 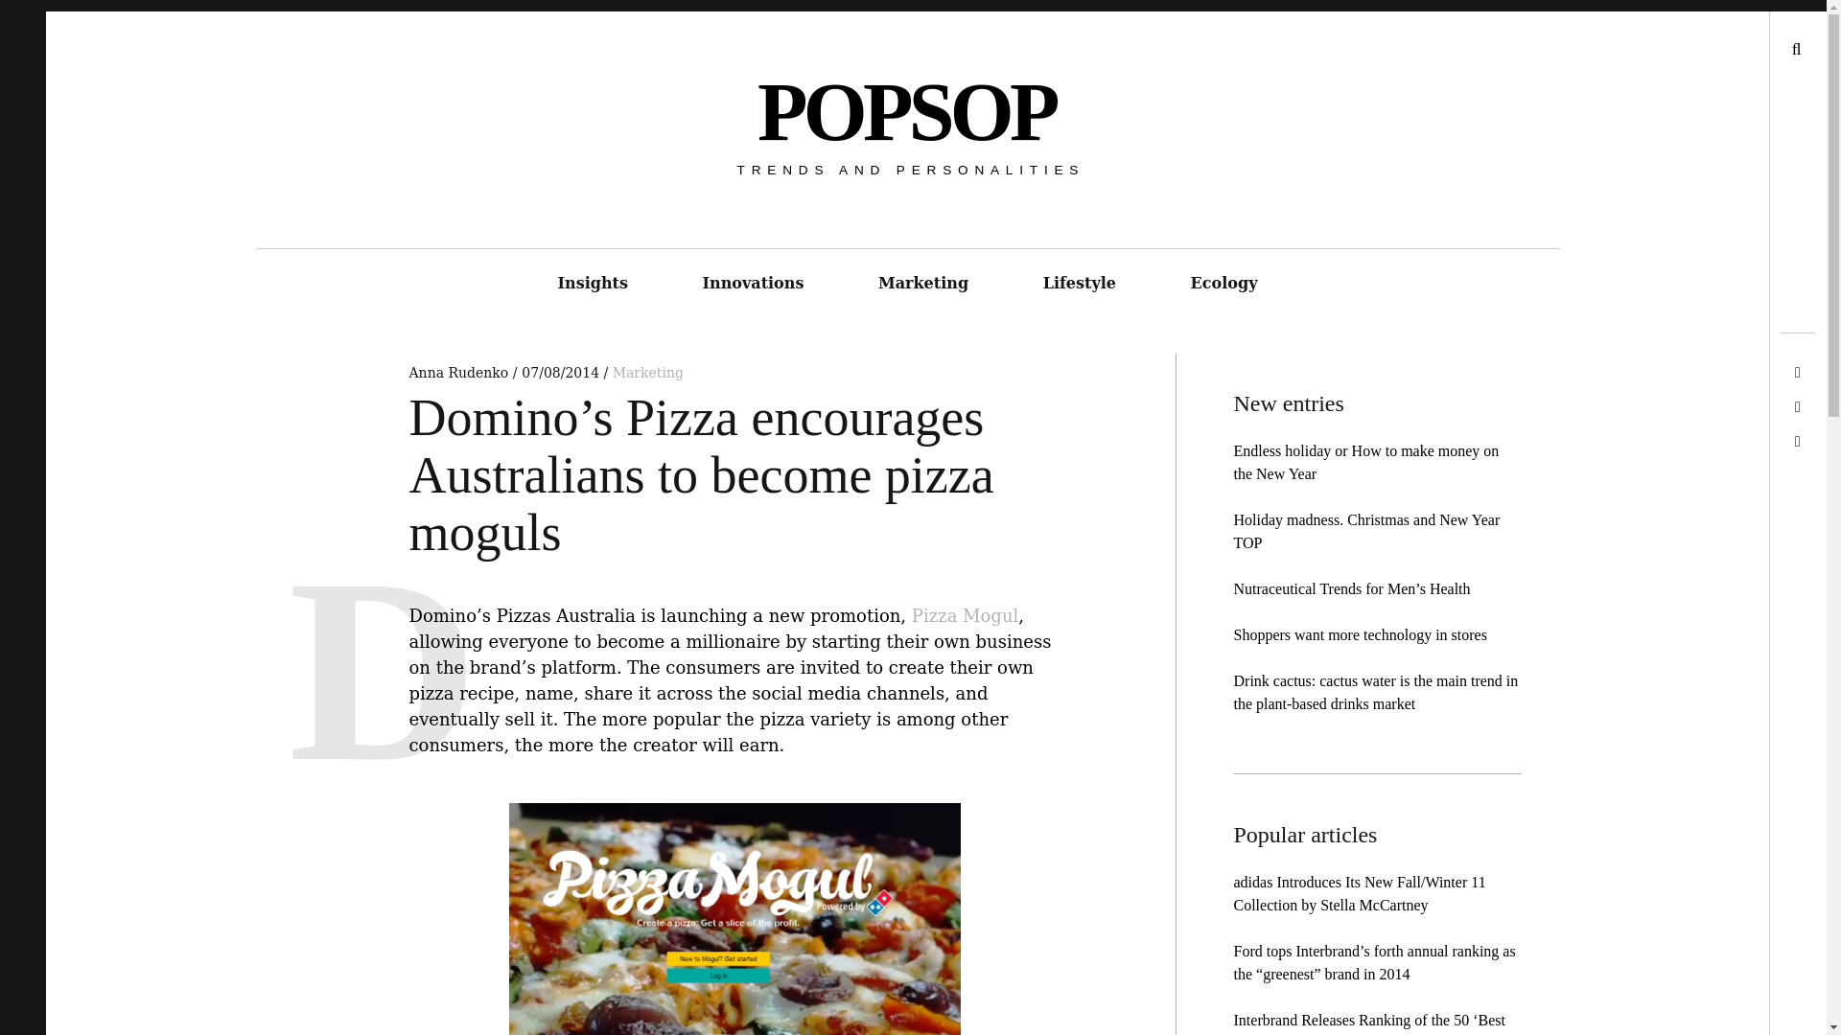 What do you see at coordinates (922, 284) in the screenshot?
I see `Marketing` at bounding box center [922, 284].